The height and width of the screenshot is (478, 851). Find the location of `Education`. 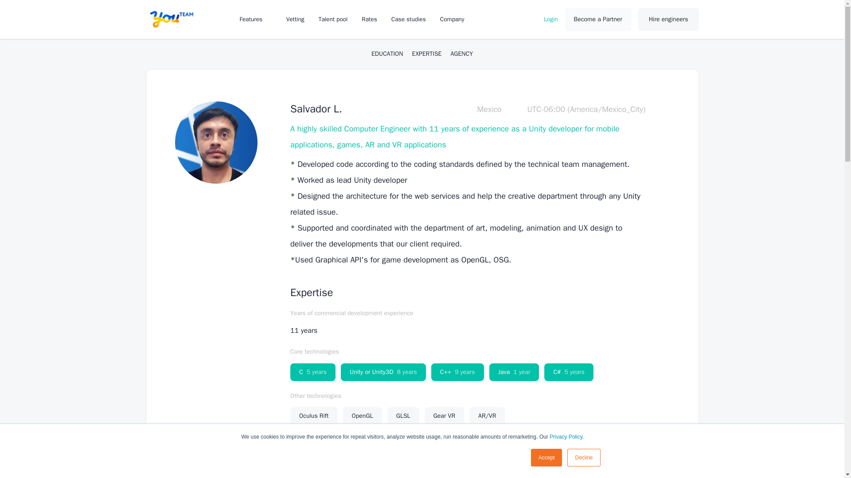

Education is located at coordinates (387, 54).